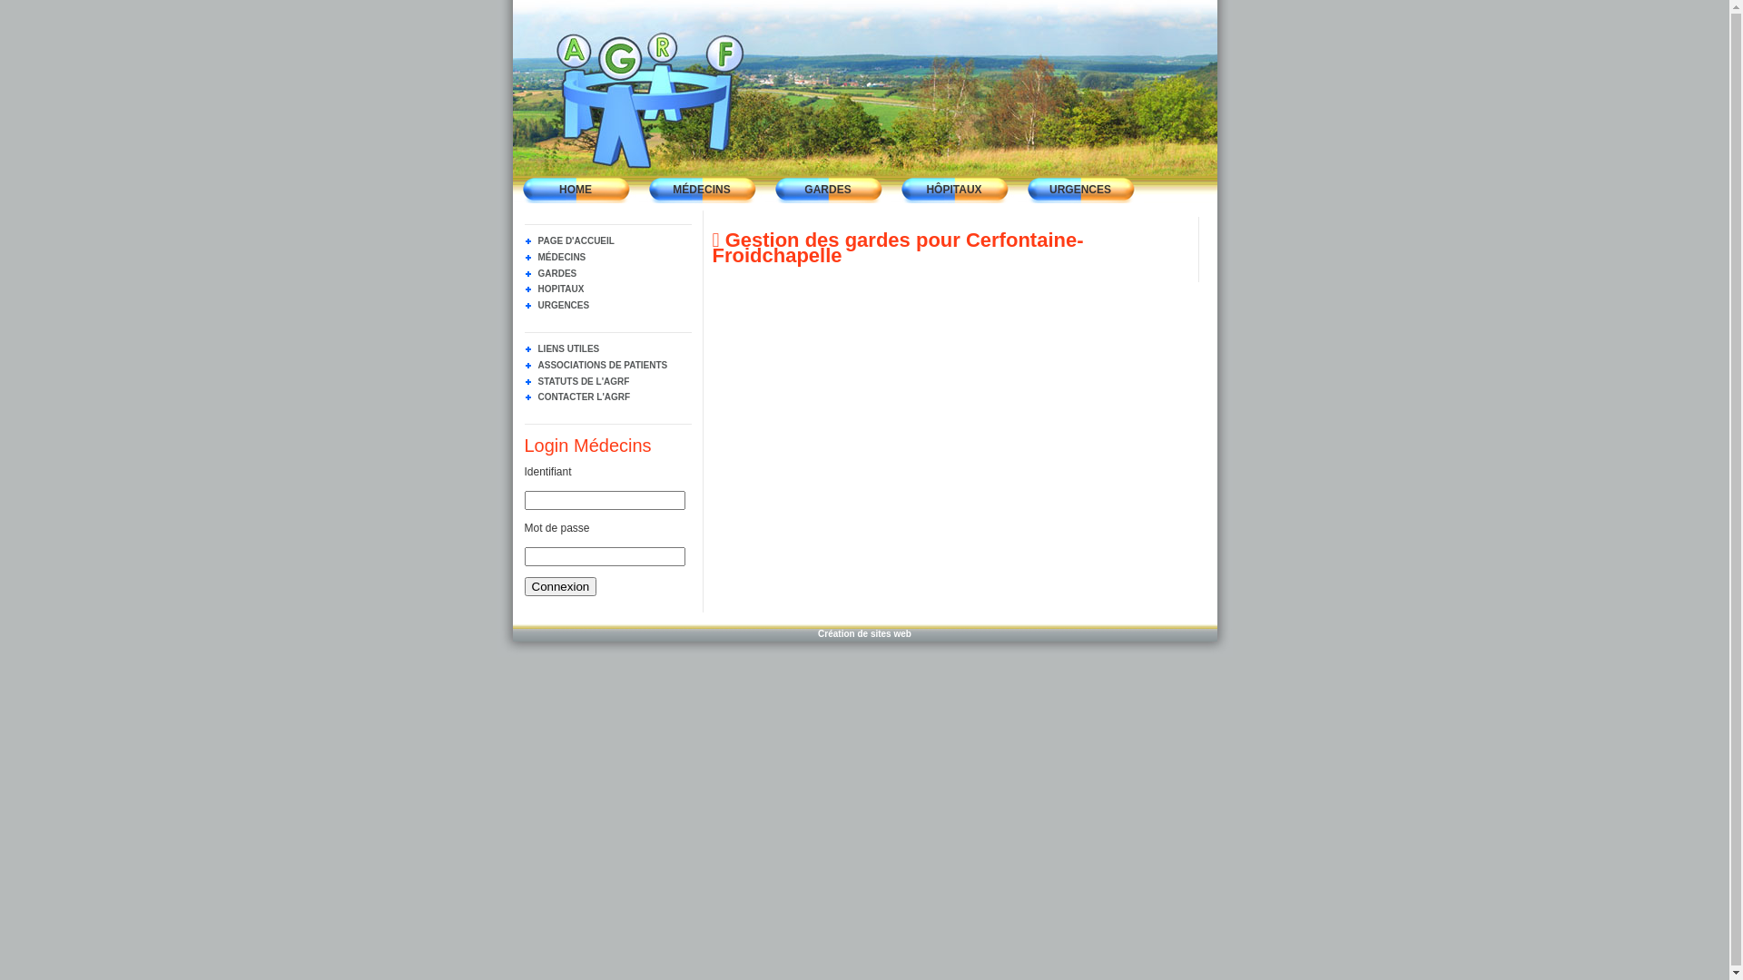 Image resolution: width=1743 pixels, height=980 pixels. Describe the element at coordinates (577, 381) in the screenshot. I see `STATUTS DE L'AGRF` at that location.